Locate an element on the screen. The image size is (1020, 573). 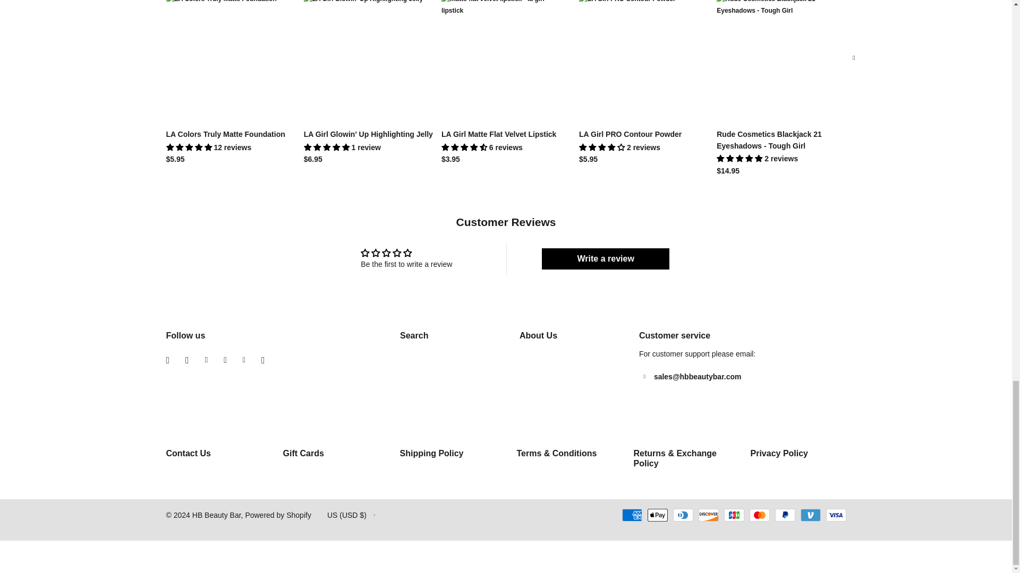
Mastercard is located at coordinates (759, 515).